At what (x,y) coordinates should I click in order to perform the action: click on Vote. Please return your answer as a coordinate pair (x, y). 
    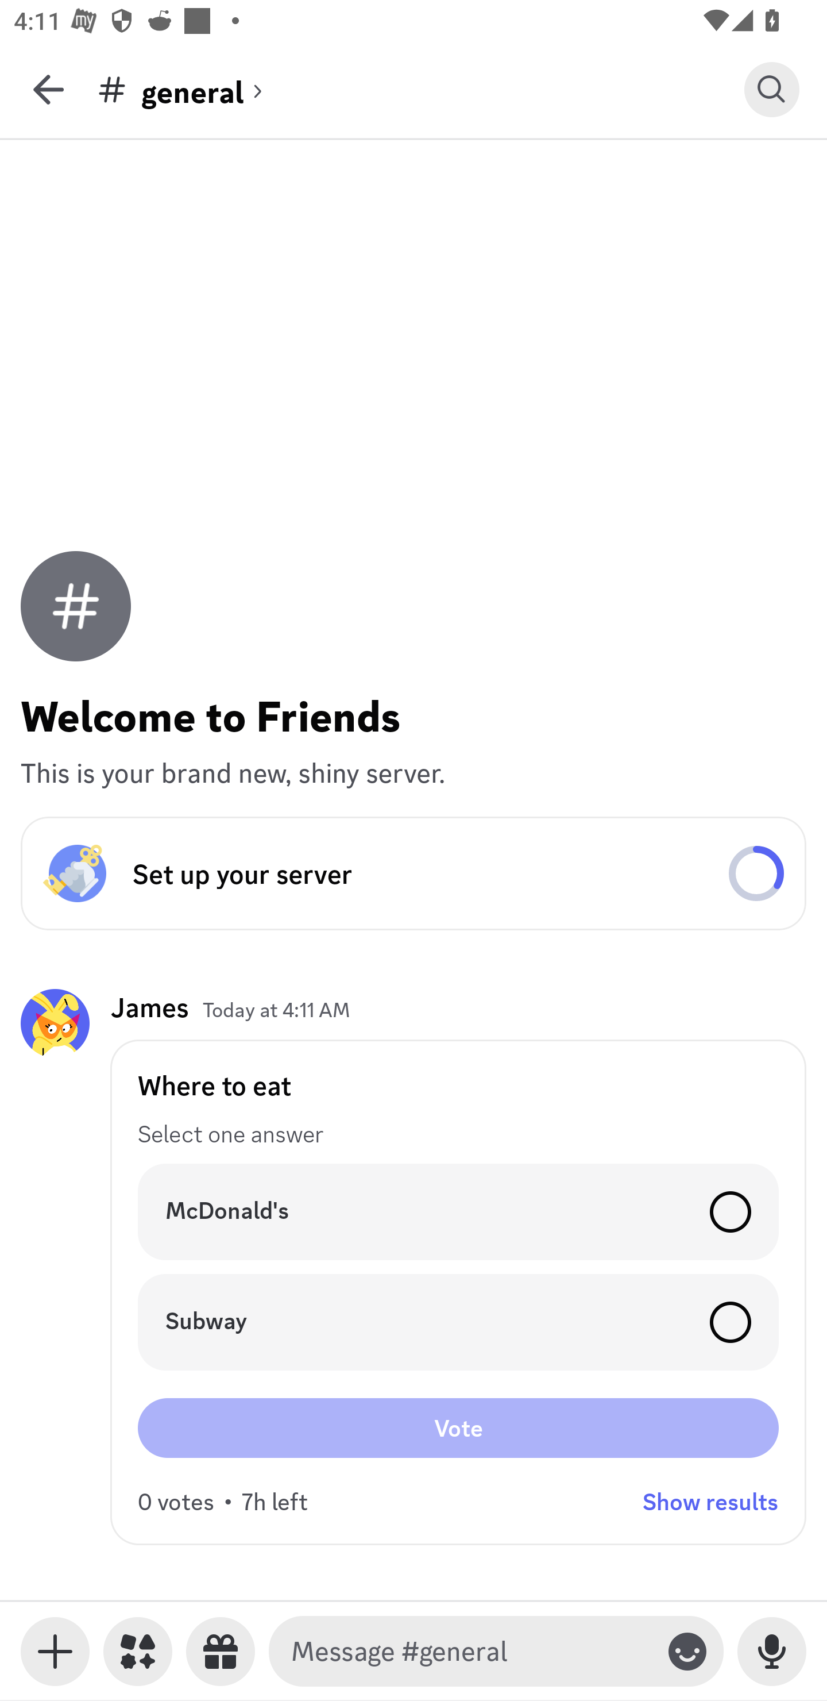
    Looking at the image, I should click on (458, 1427).